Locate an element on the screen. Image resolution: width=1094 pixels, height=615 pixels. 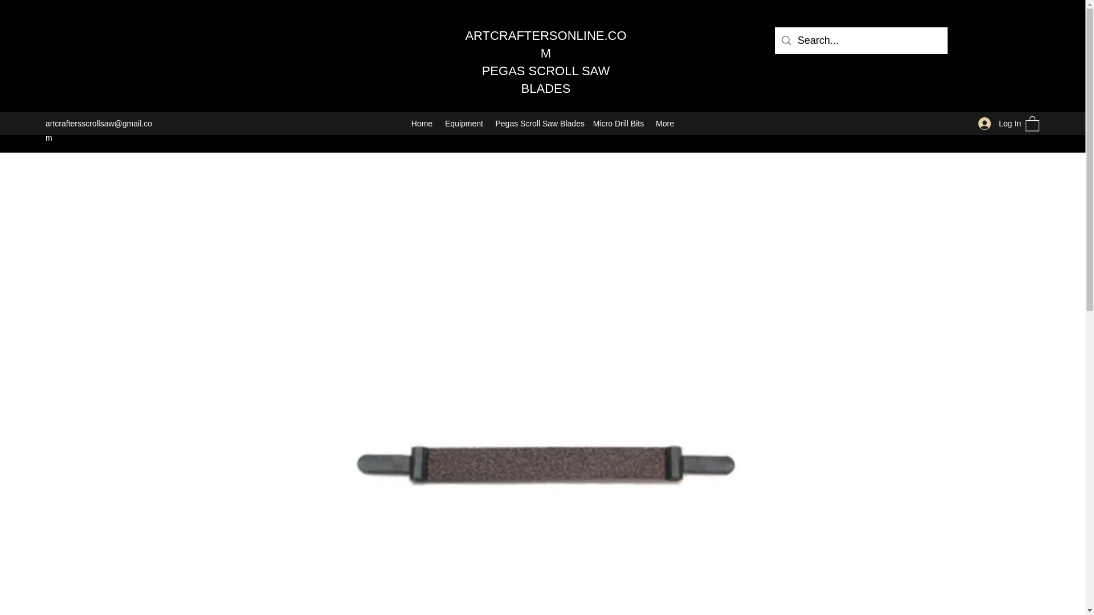
Equipment is located at coordinates (464, 123).